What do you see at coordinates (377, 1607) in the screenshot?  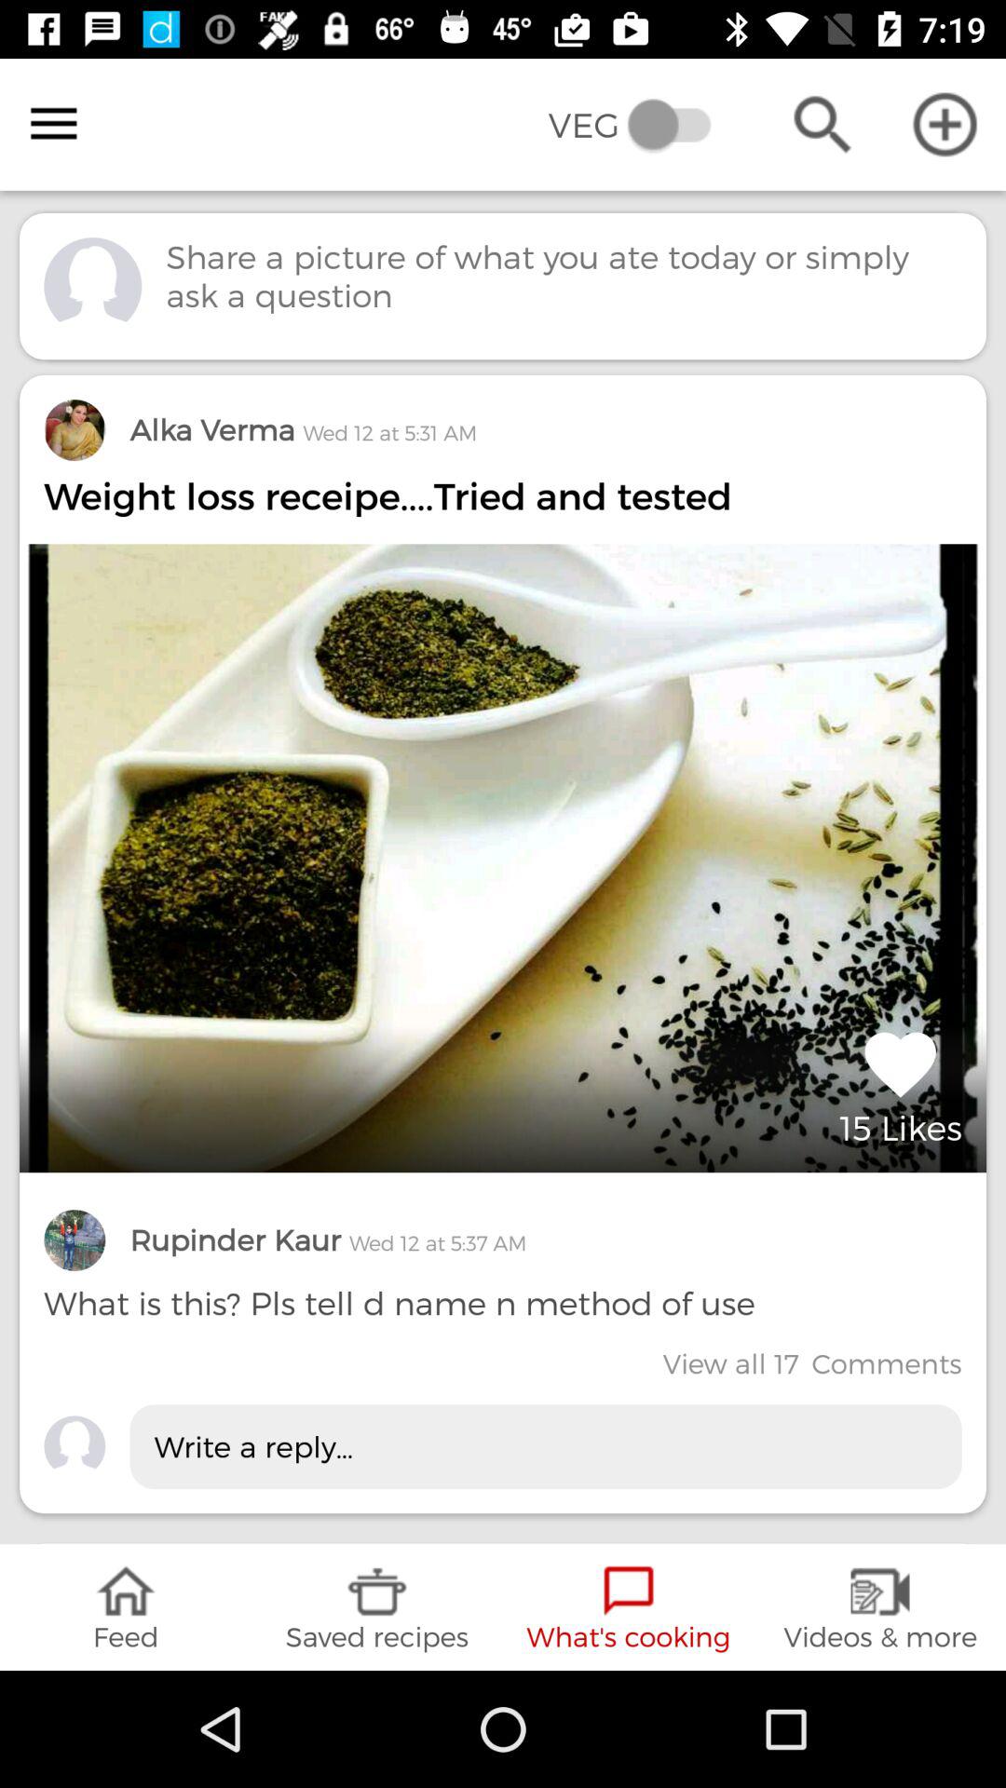 I see `turn on icon to the left of the what's cooking` at bounding box center [377, 1607].